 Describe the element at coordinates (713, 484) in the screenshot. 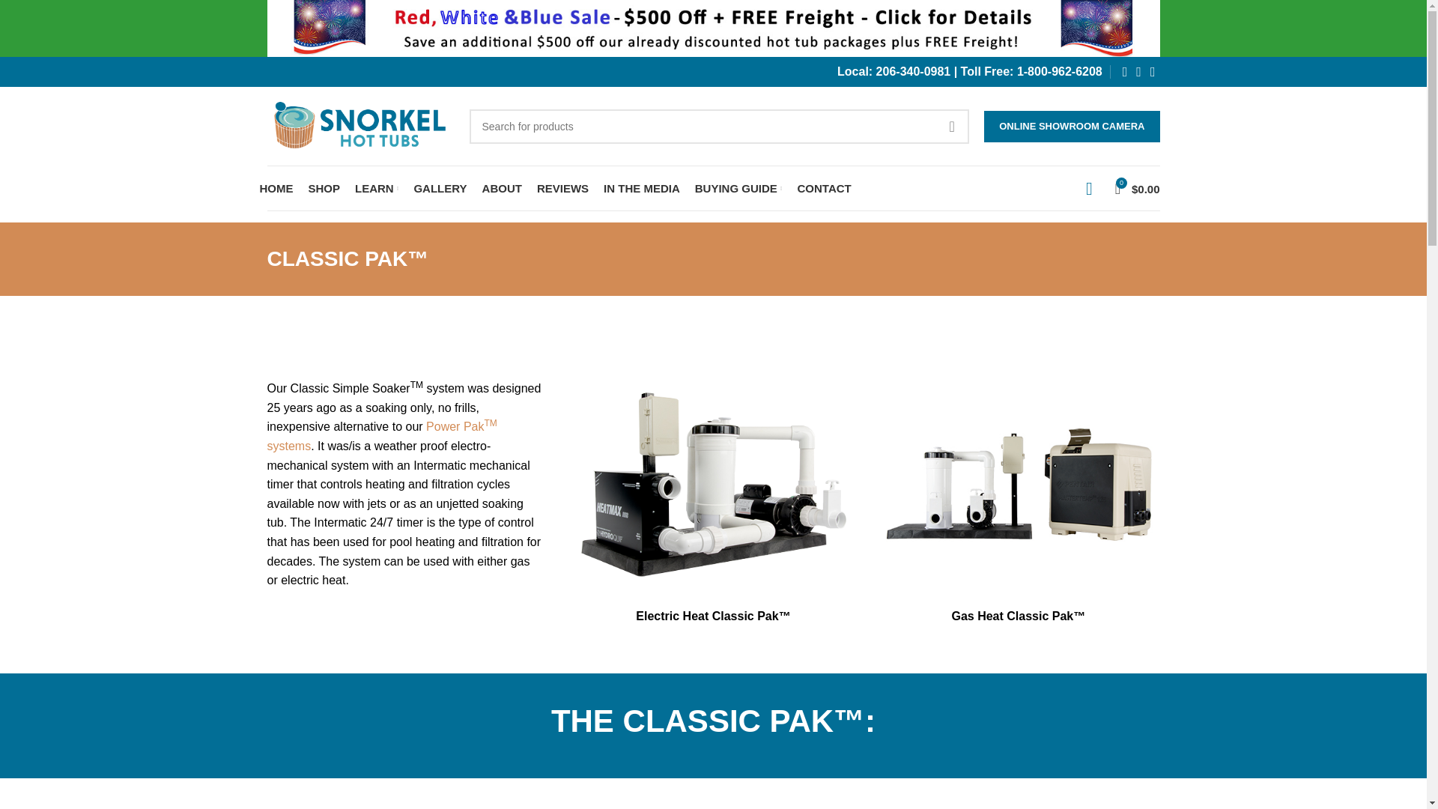

I see `SimpleSoakerB` at that location.